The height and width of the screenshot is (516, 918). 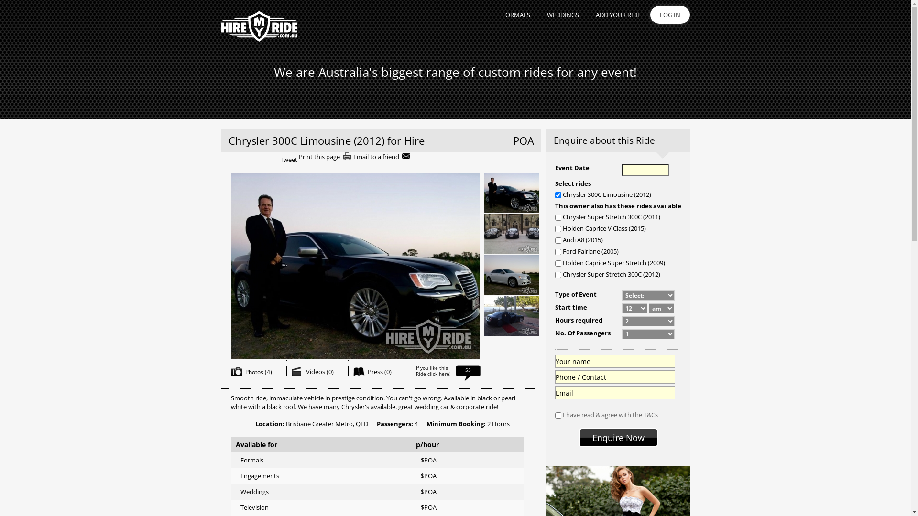 What do you see at coordinates (559, 15) in the screenshot?
I see `WEDDINGS` at bounding box center [559, 15].